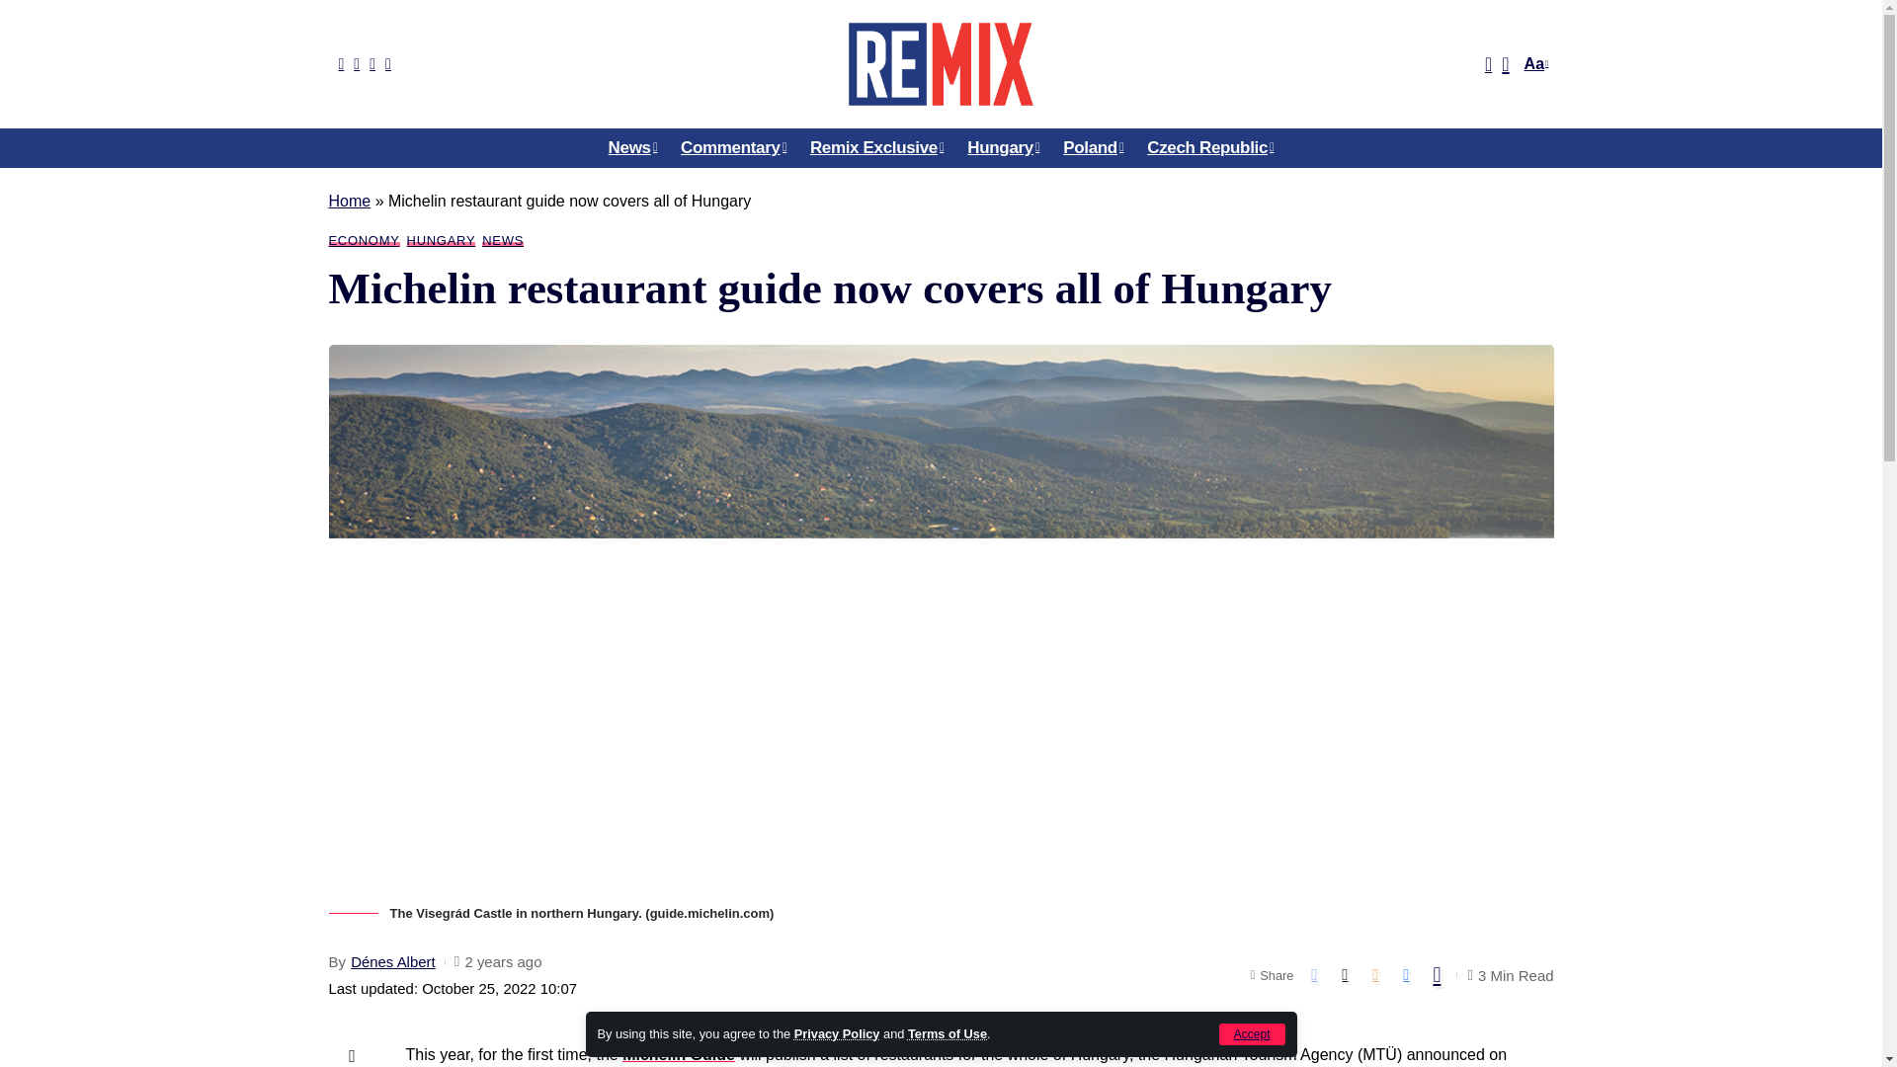  What do you see at coordinates (632, 147) in the screenshot?
I see `News` at bounding box center [632, 147].